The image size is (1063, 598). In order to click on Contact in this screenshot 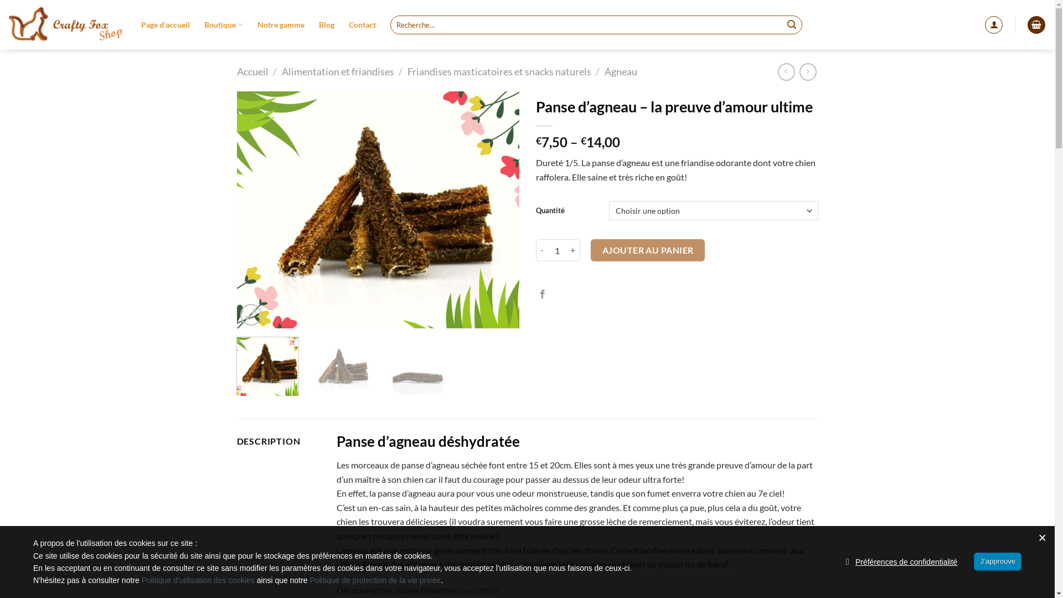, I will do `click(362, 25)`.